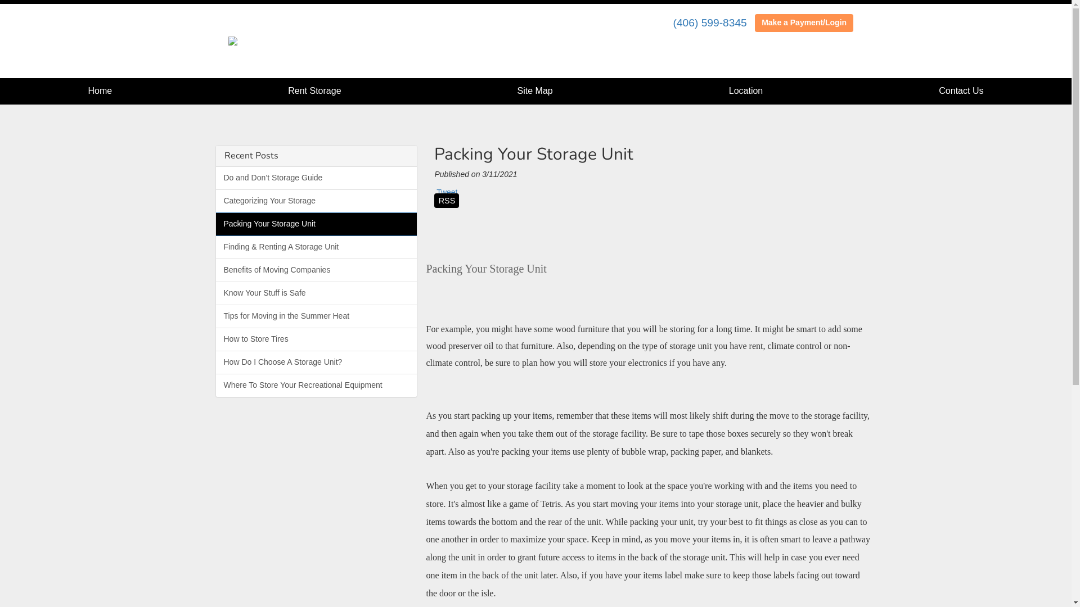  What do you see at coordinates (317, 386) in the screenshot?
I see `Where To Store Your Recreational Equipment` at bounding box center [317, 386].